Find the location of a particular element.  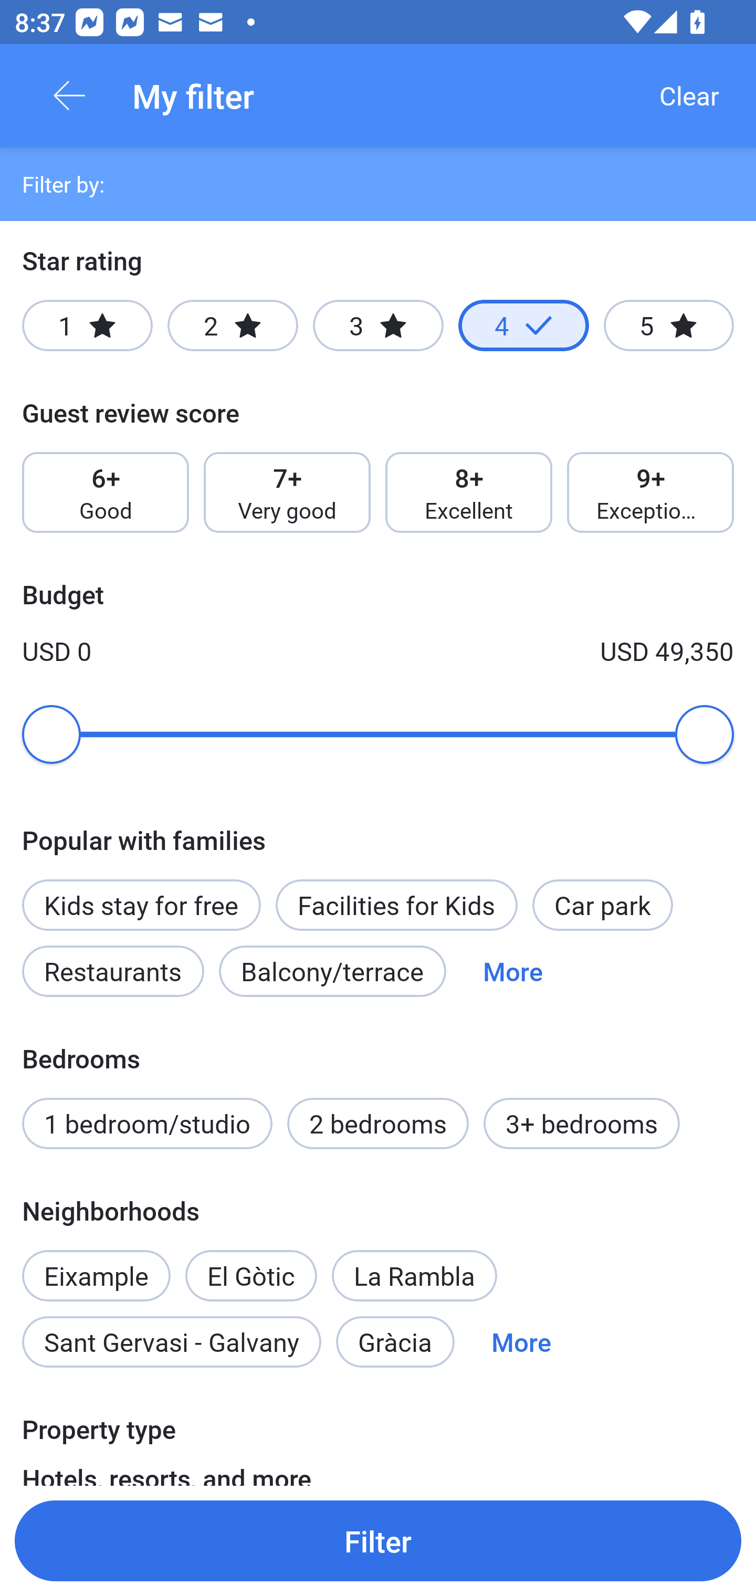

More is located at coordinates (521, 1341).